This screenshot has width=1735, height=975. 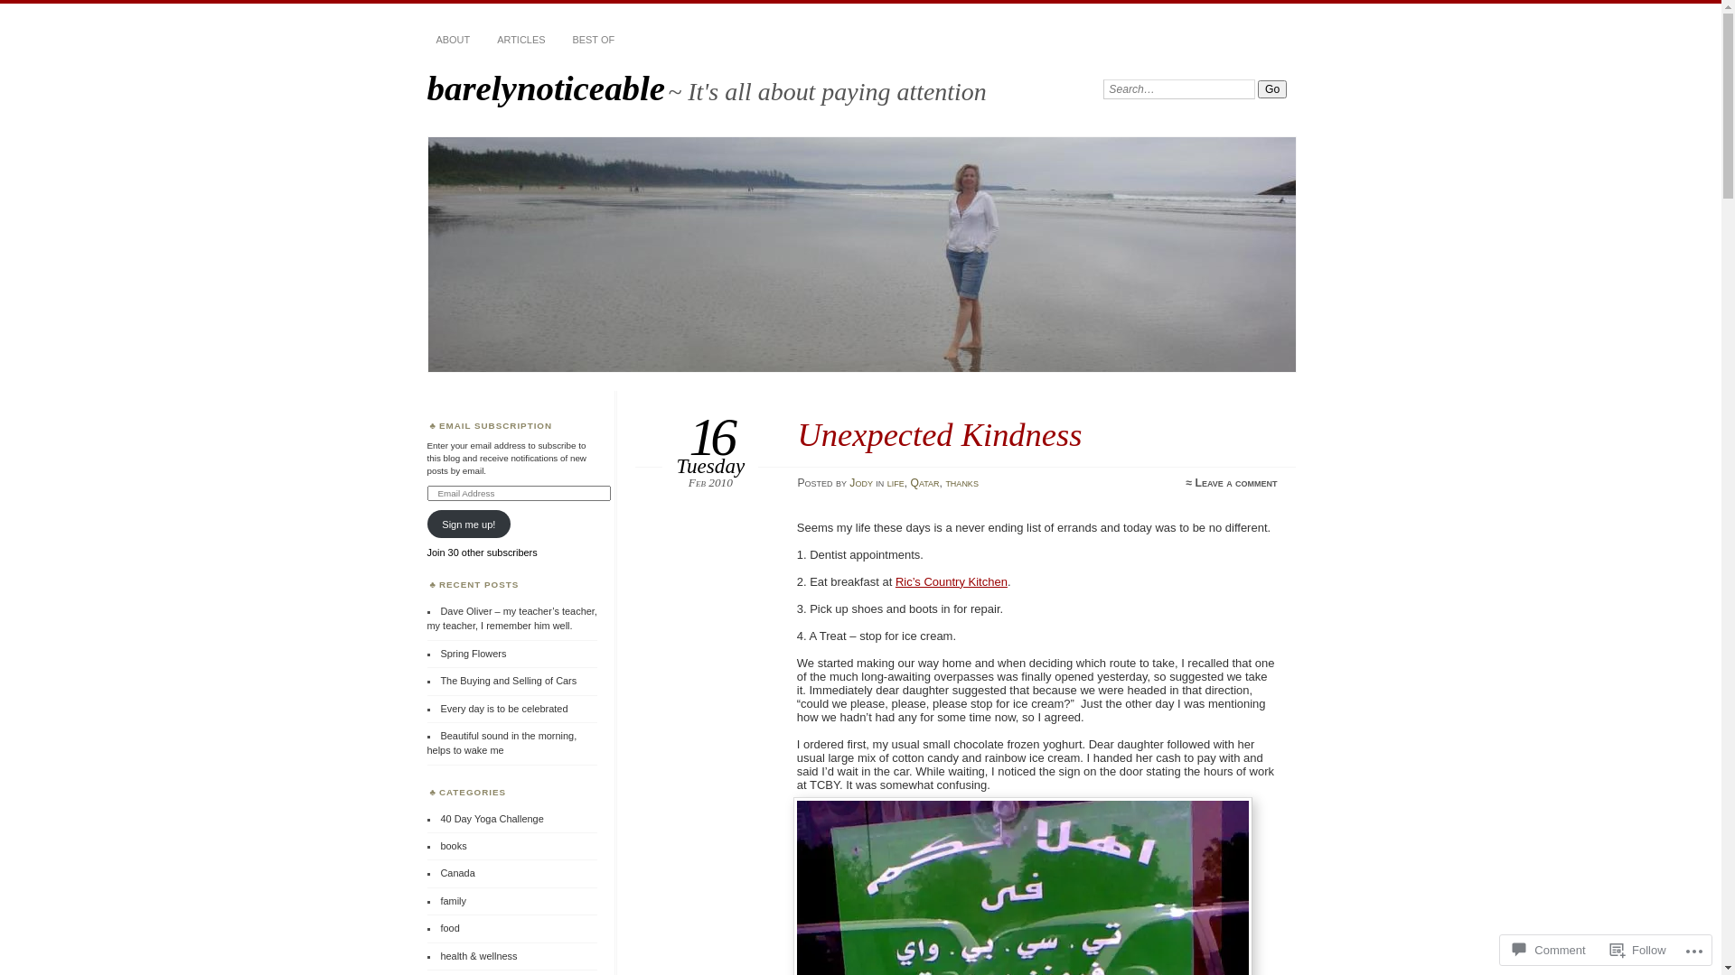 I want to click on ABOUT, so click(x=453, y=41).